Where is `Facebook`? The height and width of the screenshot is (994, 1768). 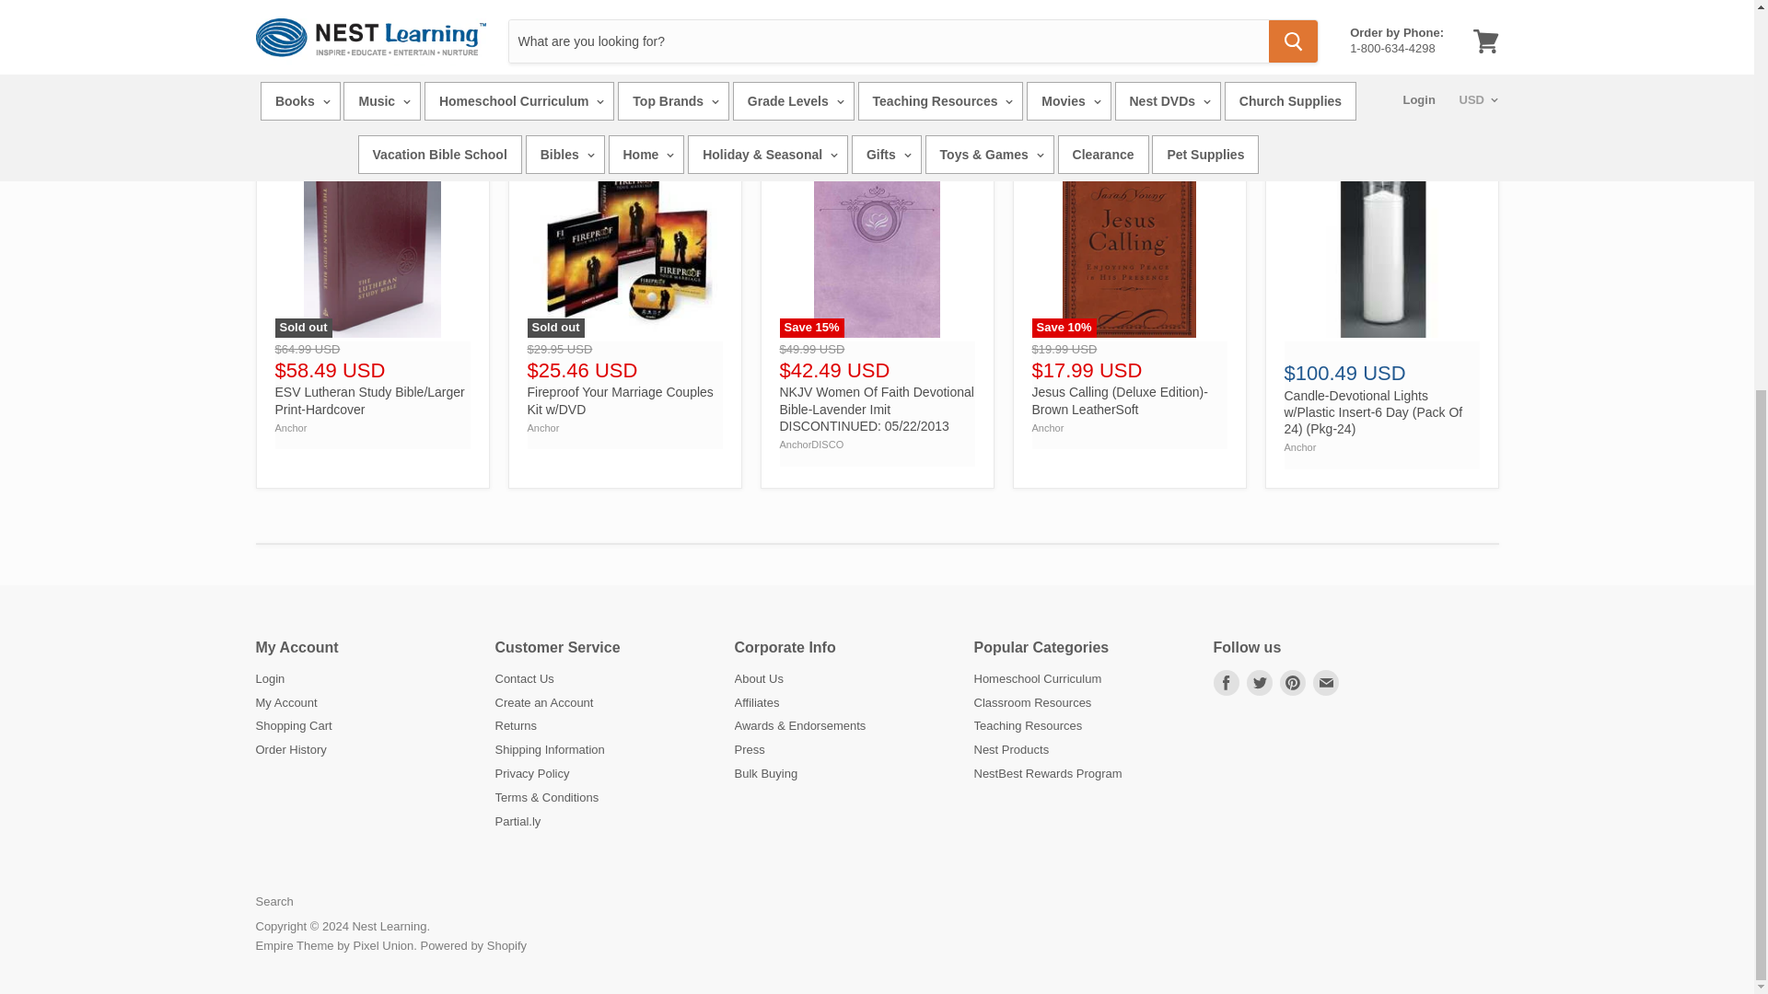 Facebook is located at coordinates (1226, 683).